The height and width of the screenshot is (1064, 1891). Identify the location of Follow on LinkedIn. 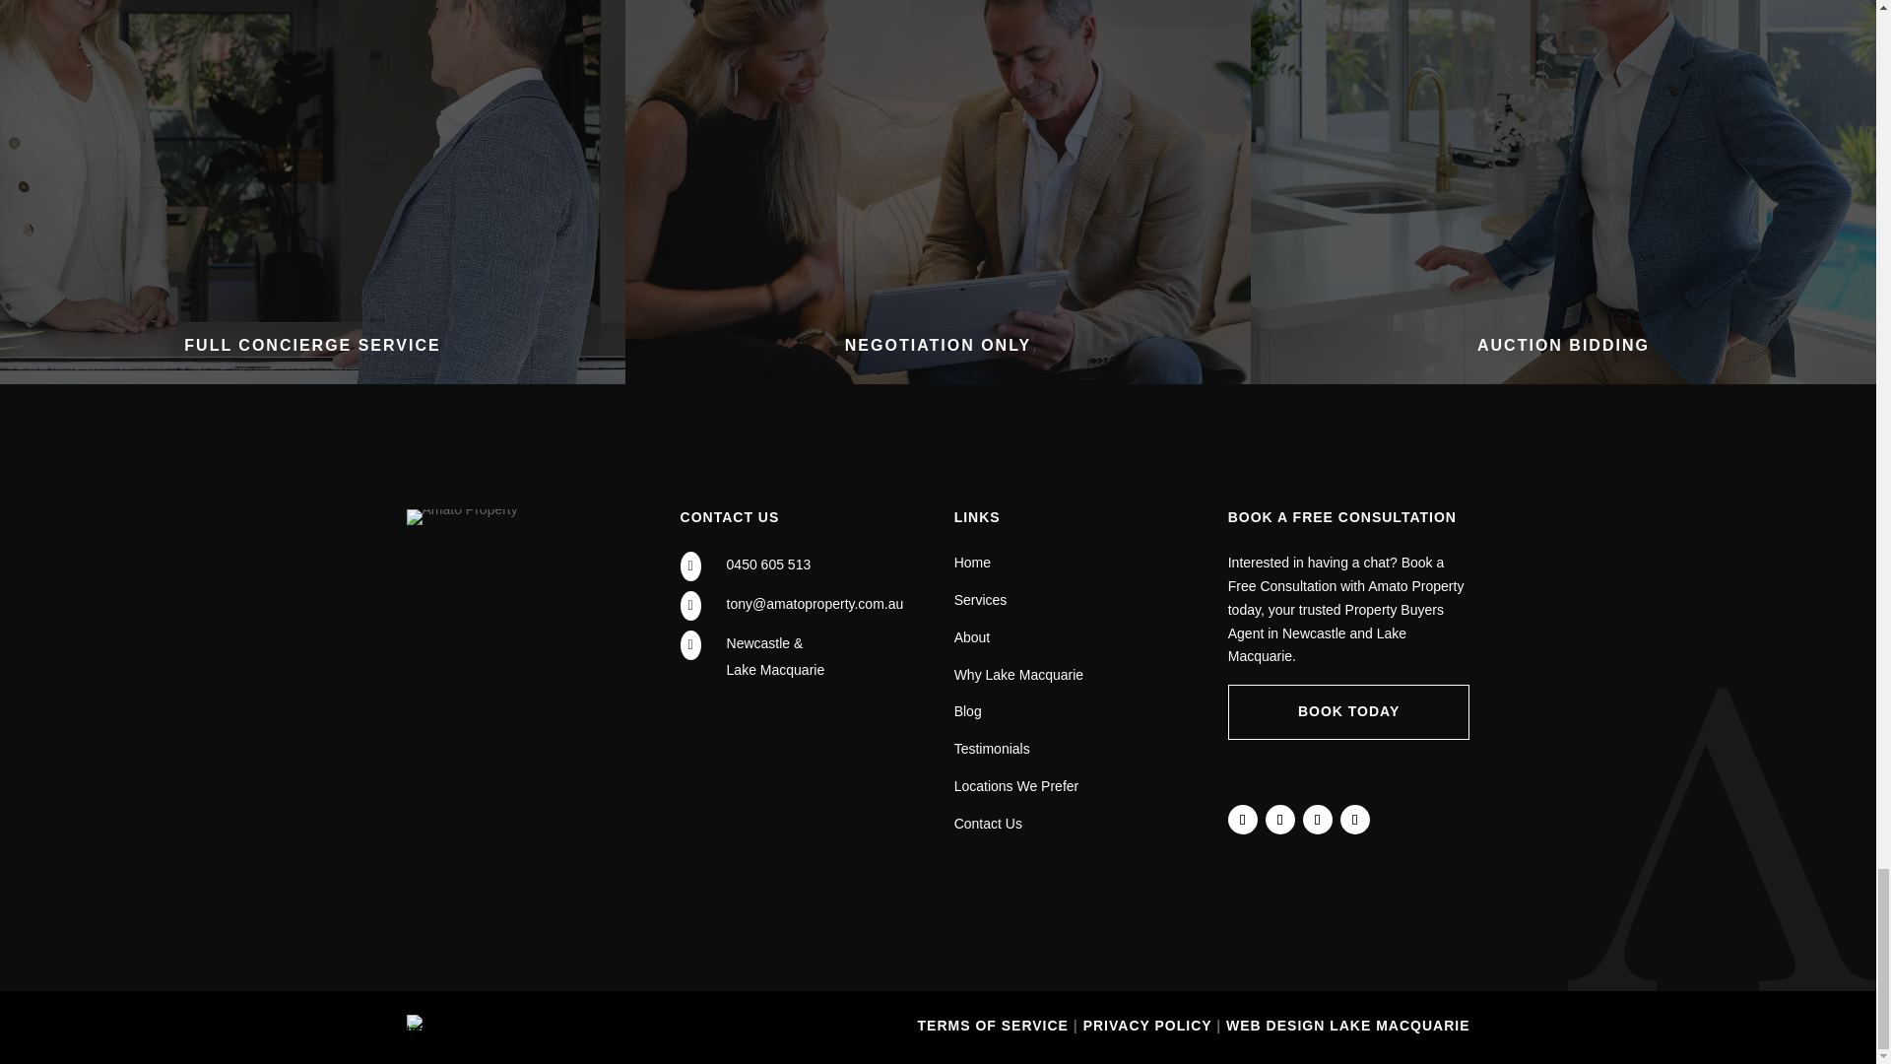
(1280, 819).